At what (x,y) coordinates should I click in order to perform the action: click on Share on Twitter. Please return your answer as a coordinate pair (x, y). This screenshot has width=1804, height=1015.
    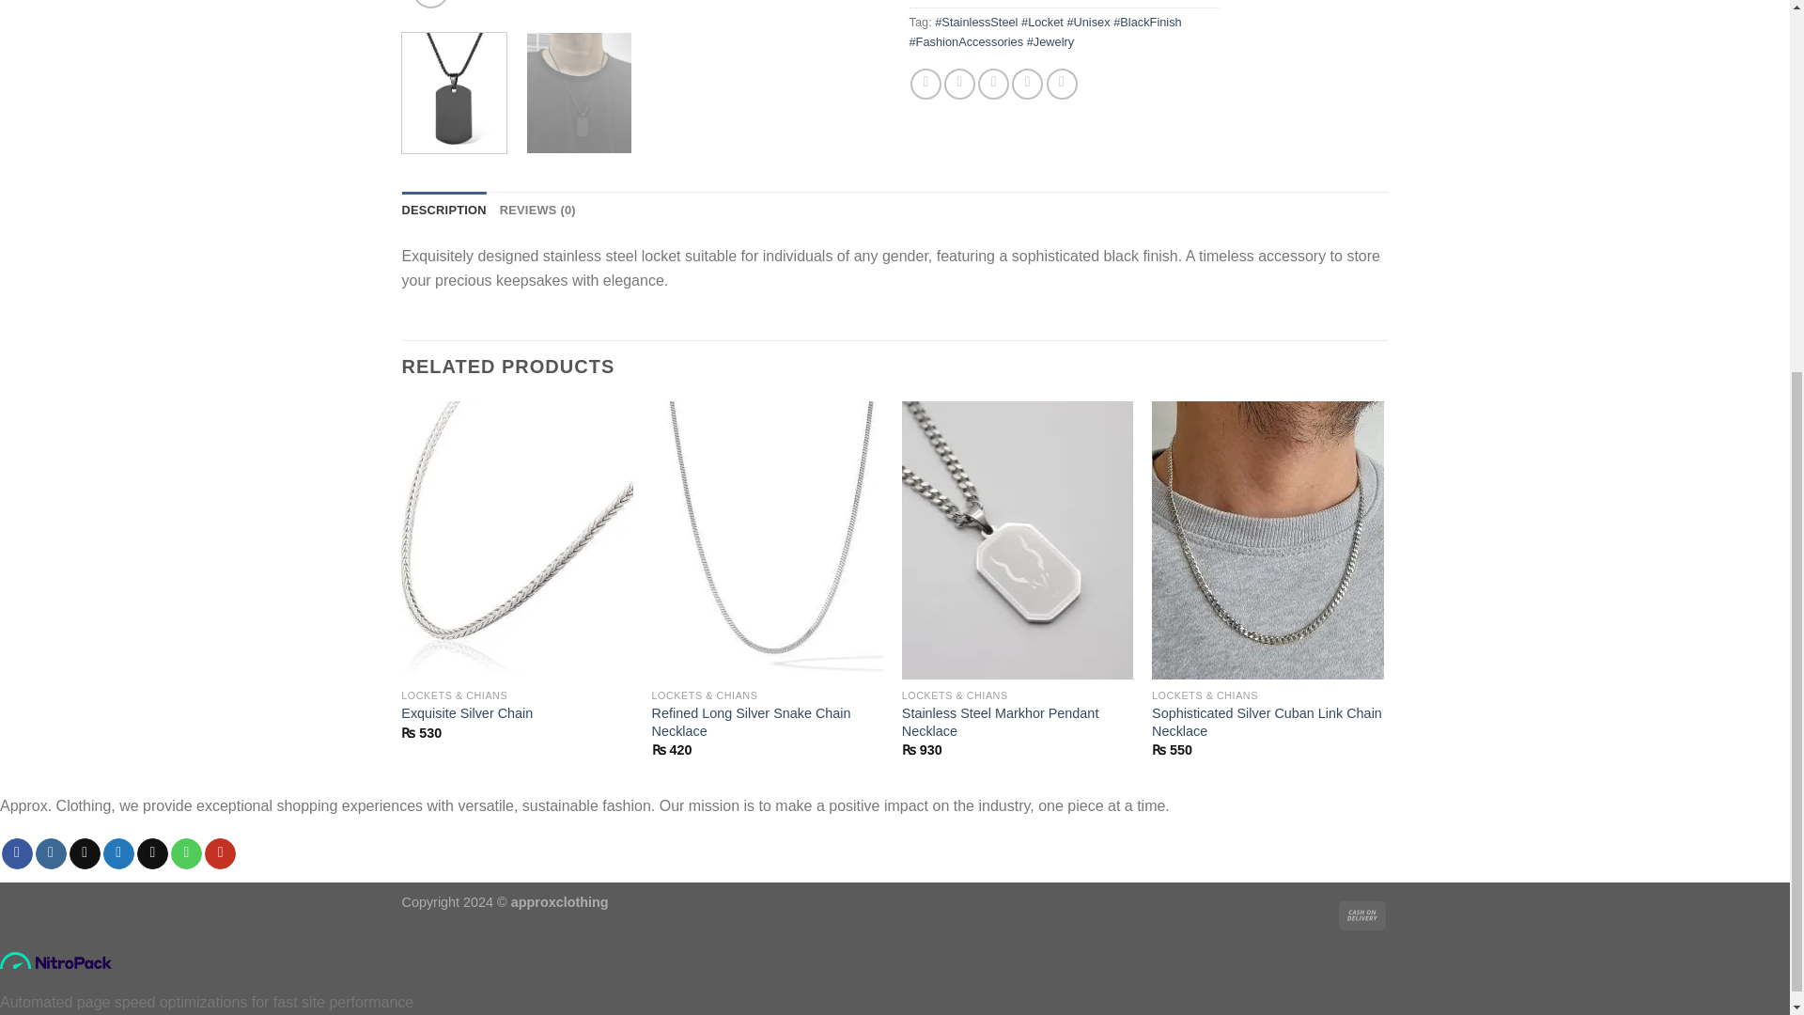
    Looking at the image, I should click on (959, 84).